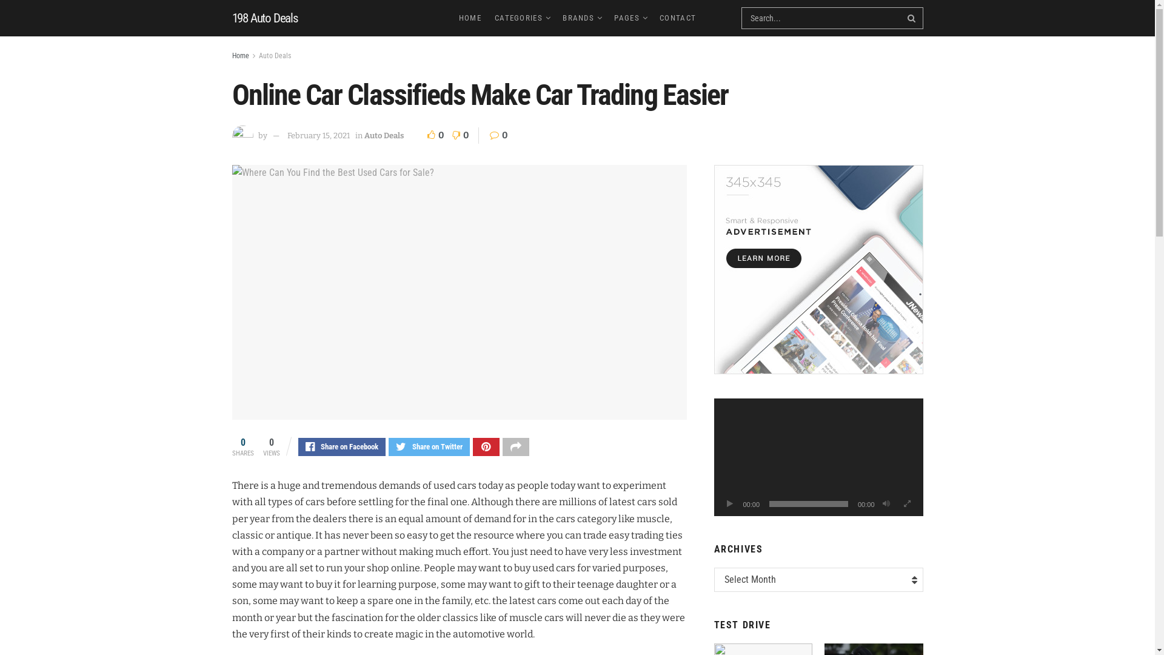 The image size is (1164, 655). Describe the element at coordinates (886, 504) in the screenshot. I see `Mute` at that location.